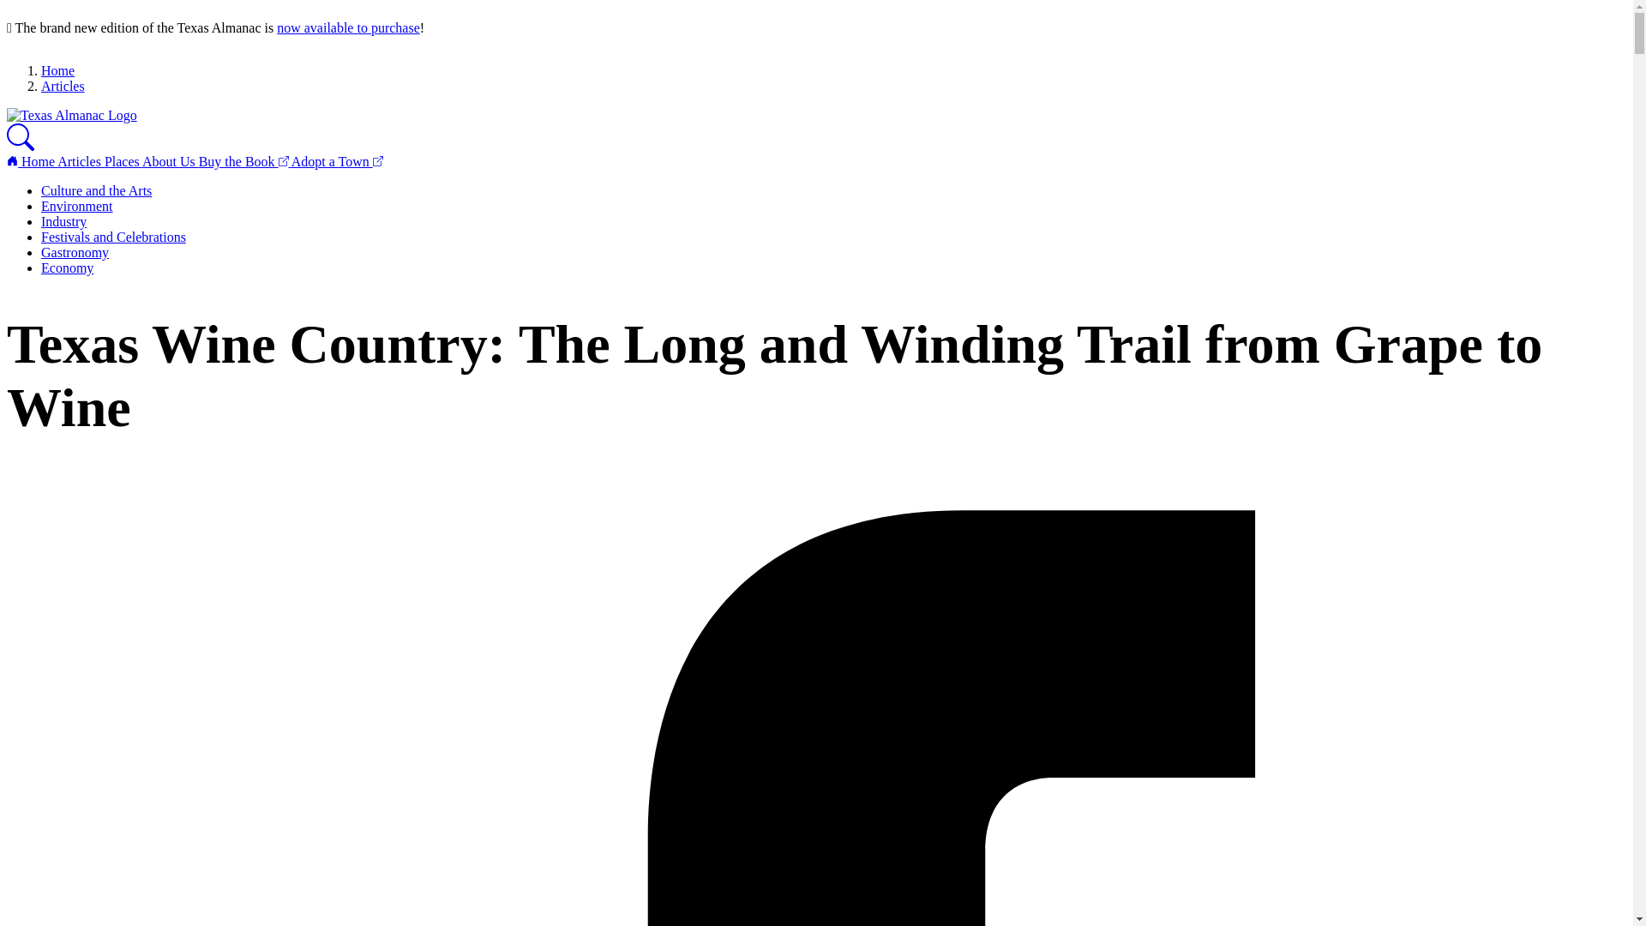  Describe the element at coordinates (81, 161) in the screenshot. I see `Articles` at that location.